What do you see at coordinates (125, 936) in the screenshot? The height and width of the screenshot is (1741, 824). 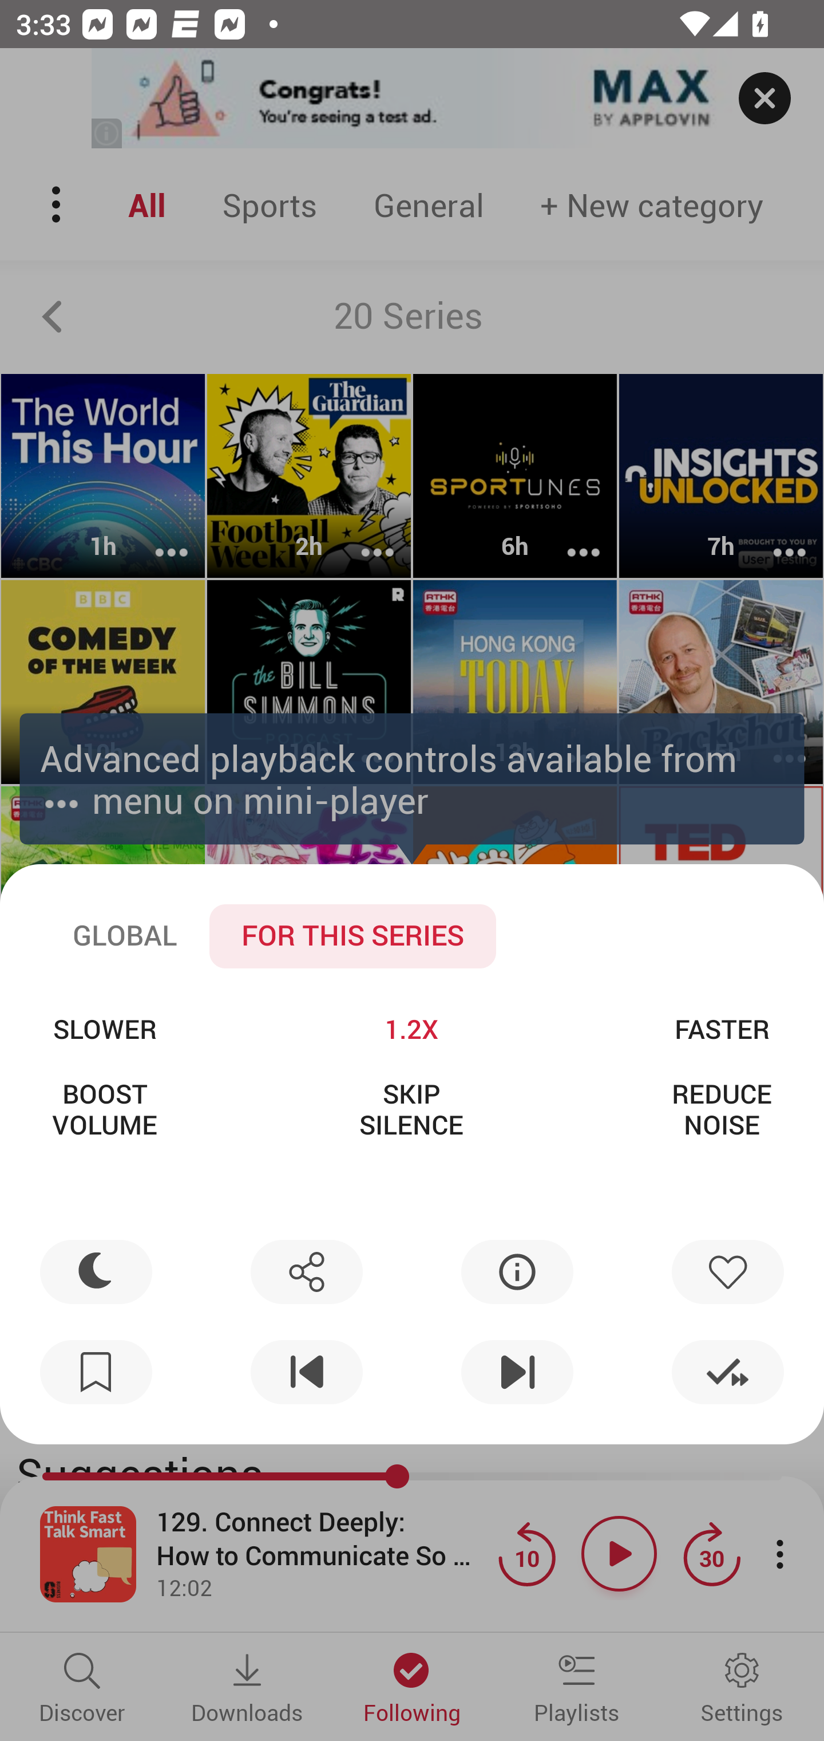 I see `GLOBAL` at bounding box center [125, 936].